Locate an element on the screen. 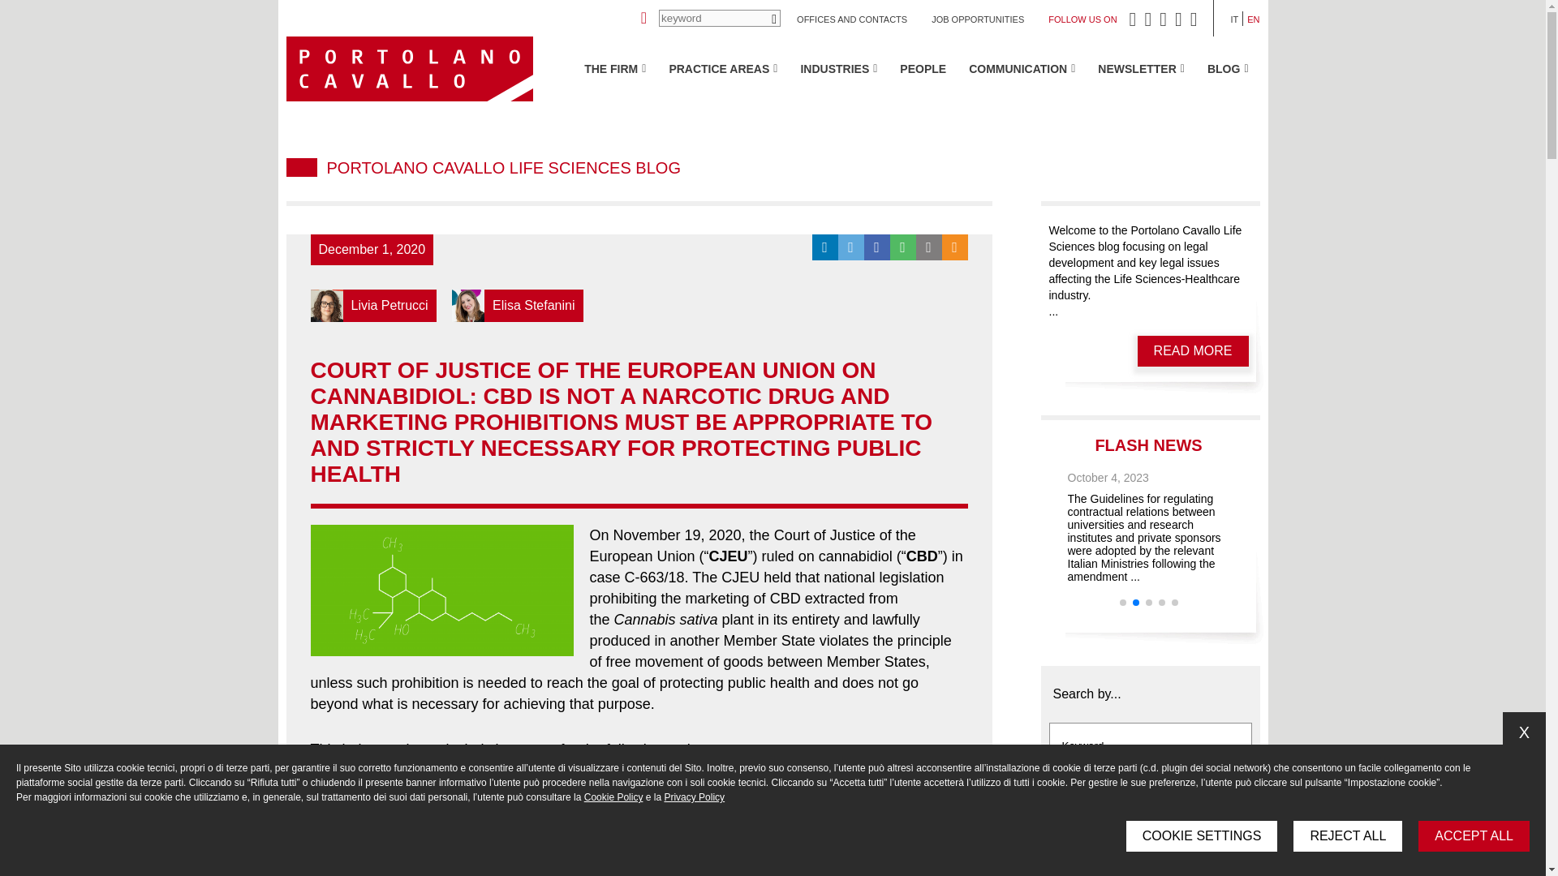 The width and height of the screenshot is (1558, 876). EN is located at coordinates (1253, 19).